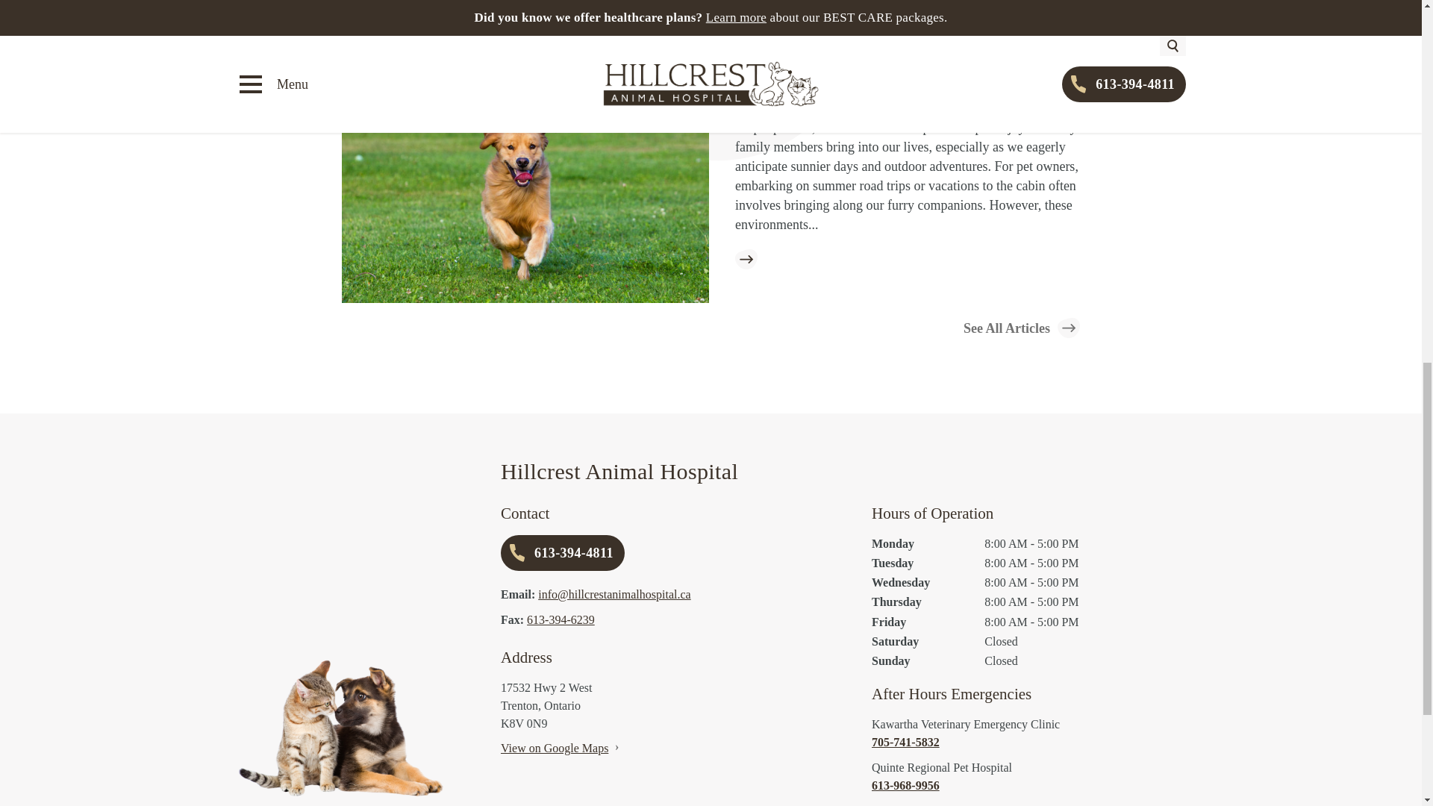  What do you see at coordinates (563, 552) in the screenshot?
I see `613-394-4811` at bounding box center [563, 552].